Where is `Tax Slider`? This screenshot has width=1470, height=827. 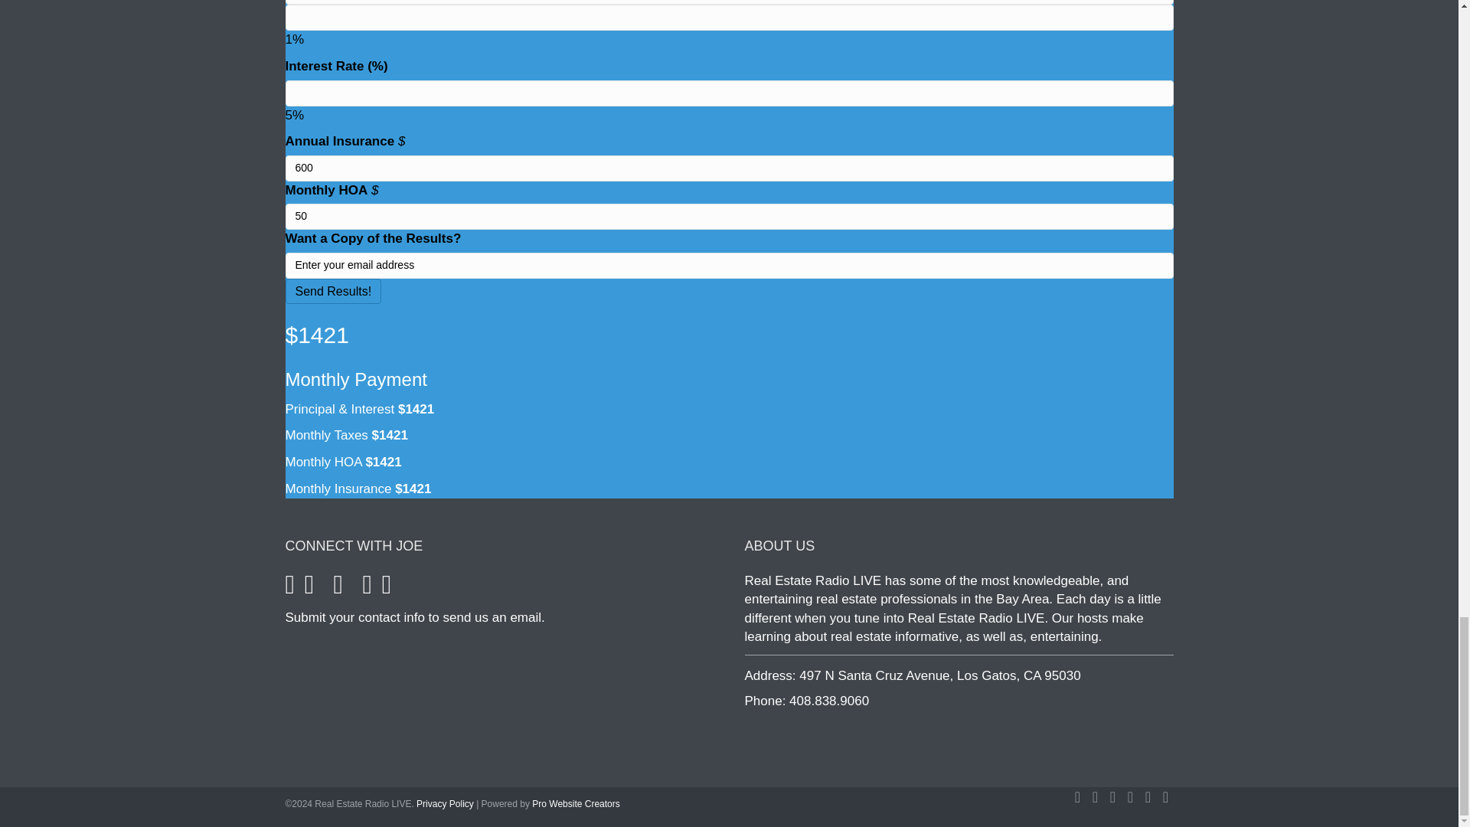 Tax Slider is located at coordinates (729, 17).